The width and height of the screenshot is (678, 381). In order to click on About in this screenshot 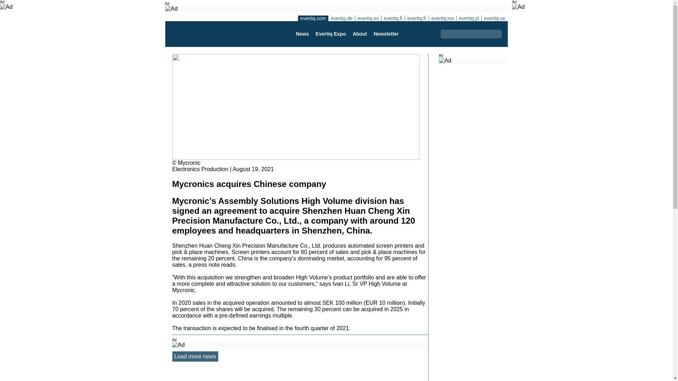, I will do `click(359, 34)`.